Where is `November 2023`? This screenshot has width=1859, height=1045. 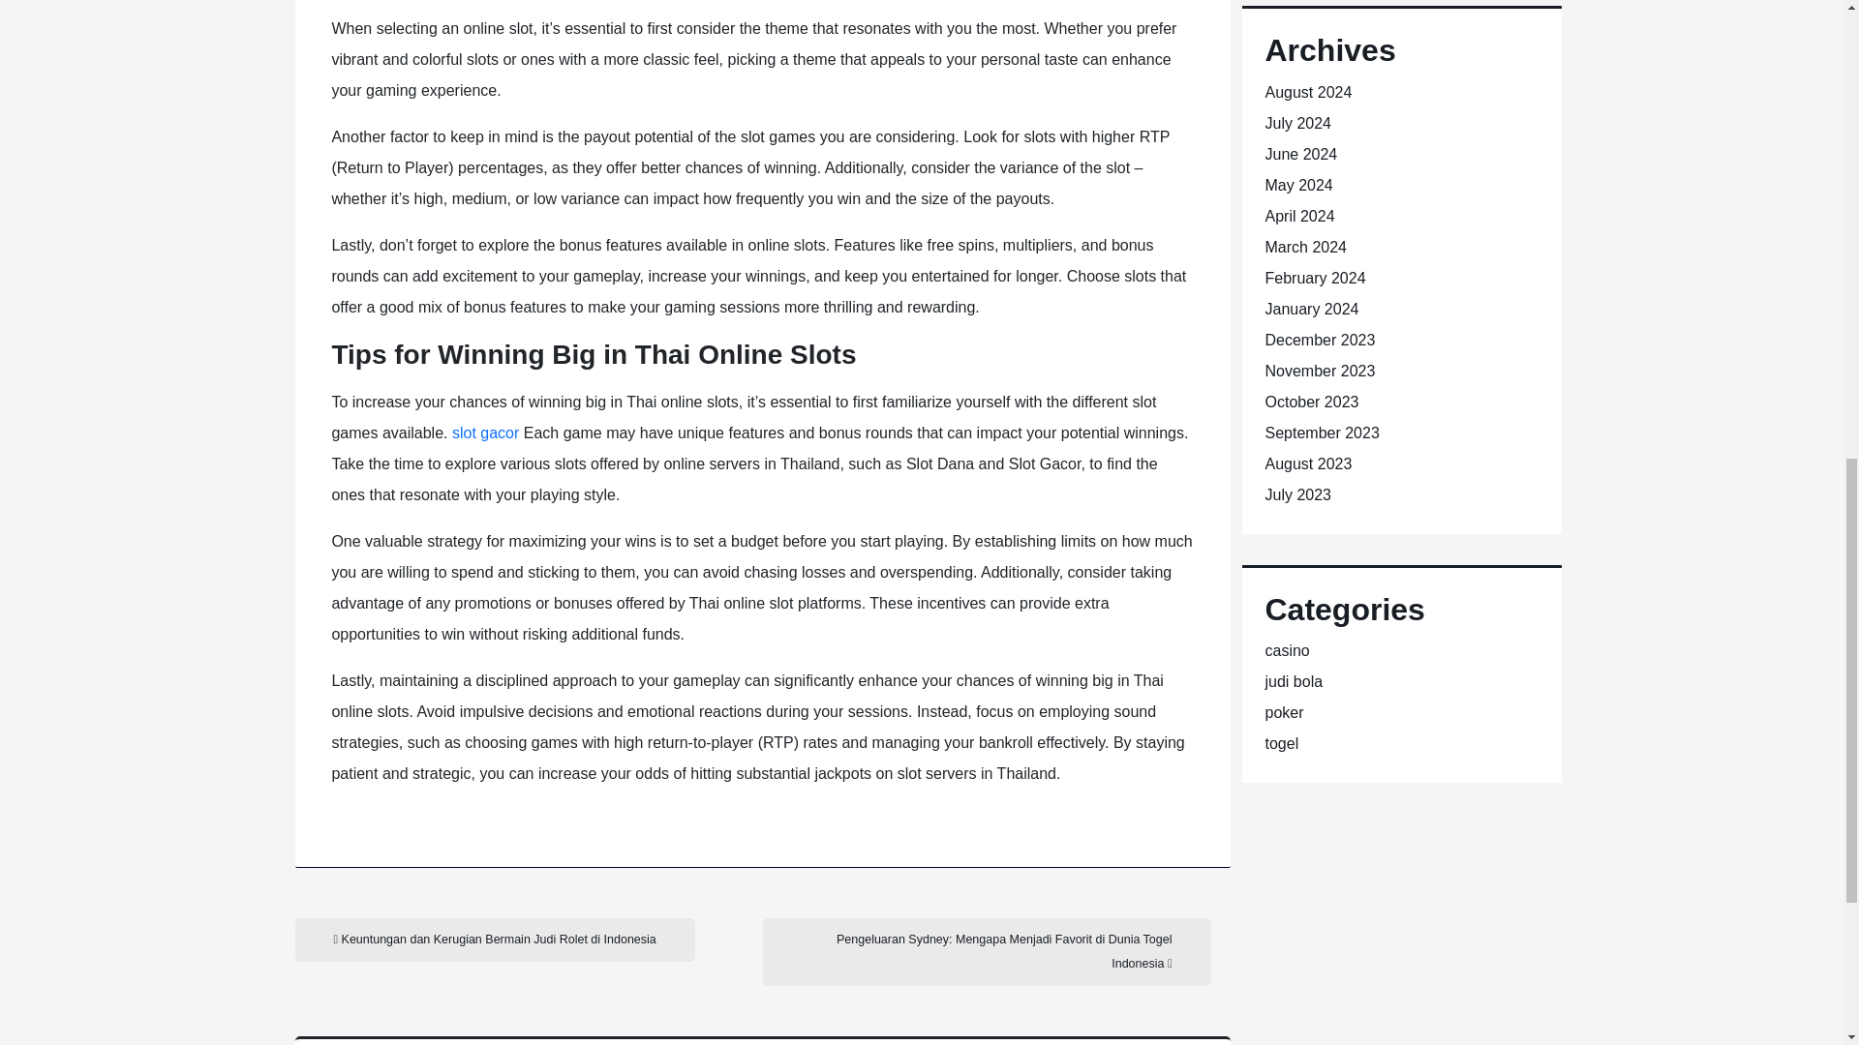 November 2023 is located at coordinates (1319, 371).